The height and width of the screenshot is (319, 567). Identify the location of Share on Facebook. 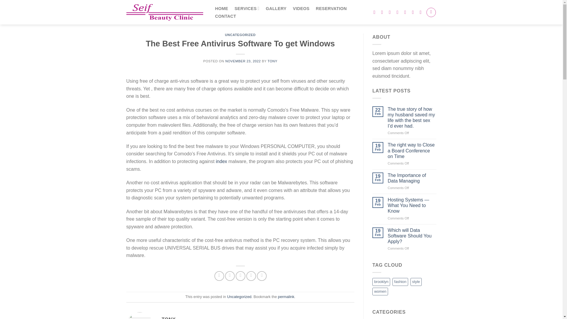
(219, 276).